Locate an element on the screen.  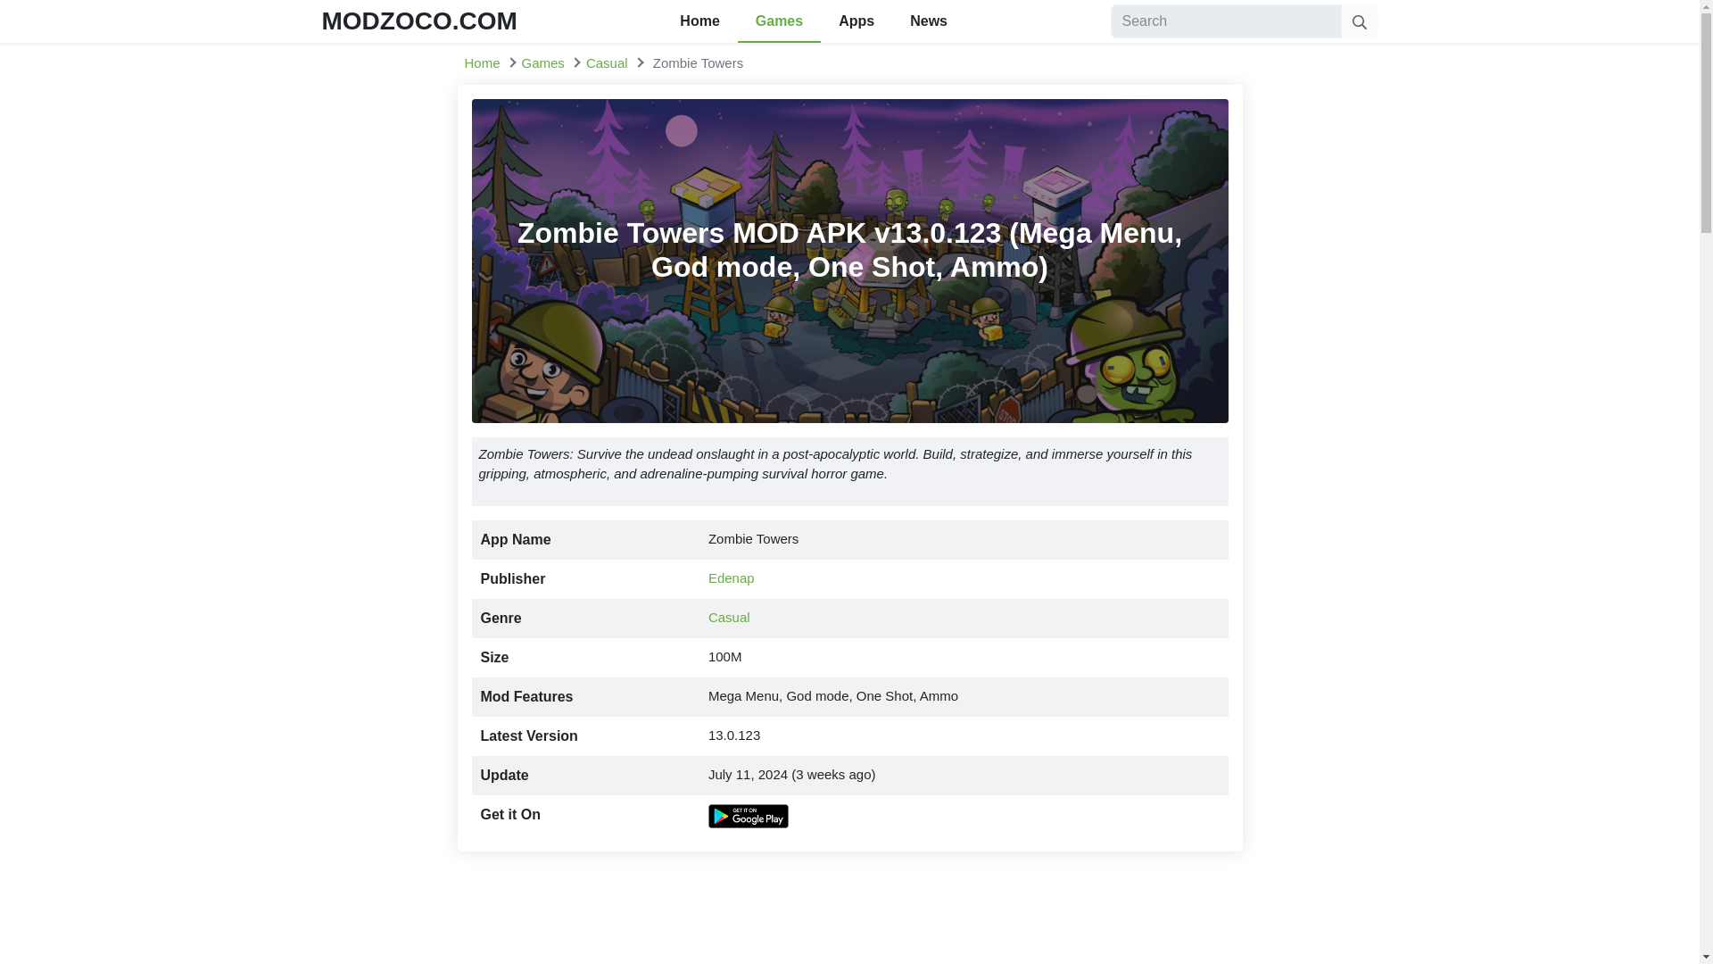
Games is located at coordinates (779, 21).